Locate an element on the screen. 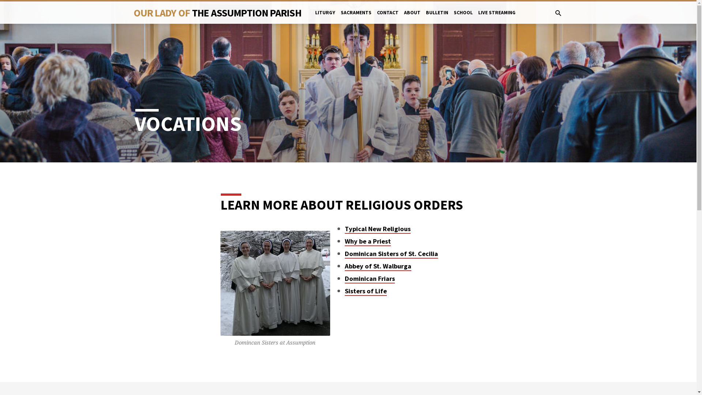  BULLETIN is located at coordinates (437, 18).